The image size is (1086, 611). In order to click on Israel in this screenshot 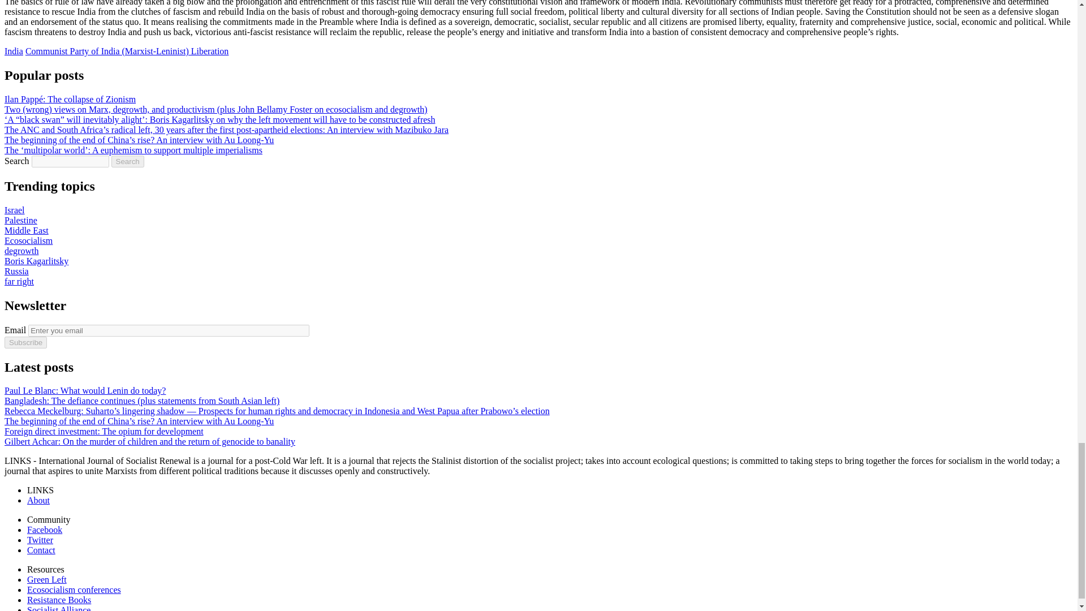, I will do `click(15, 210)`.